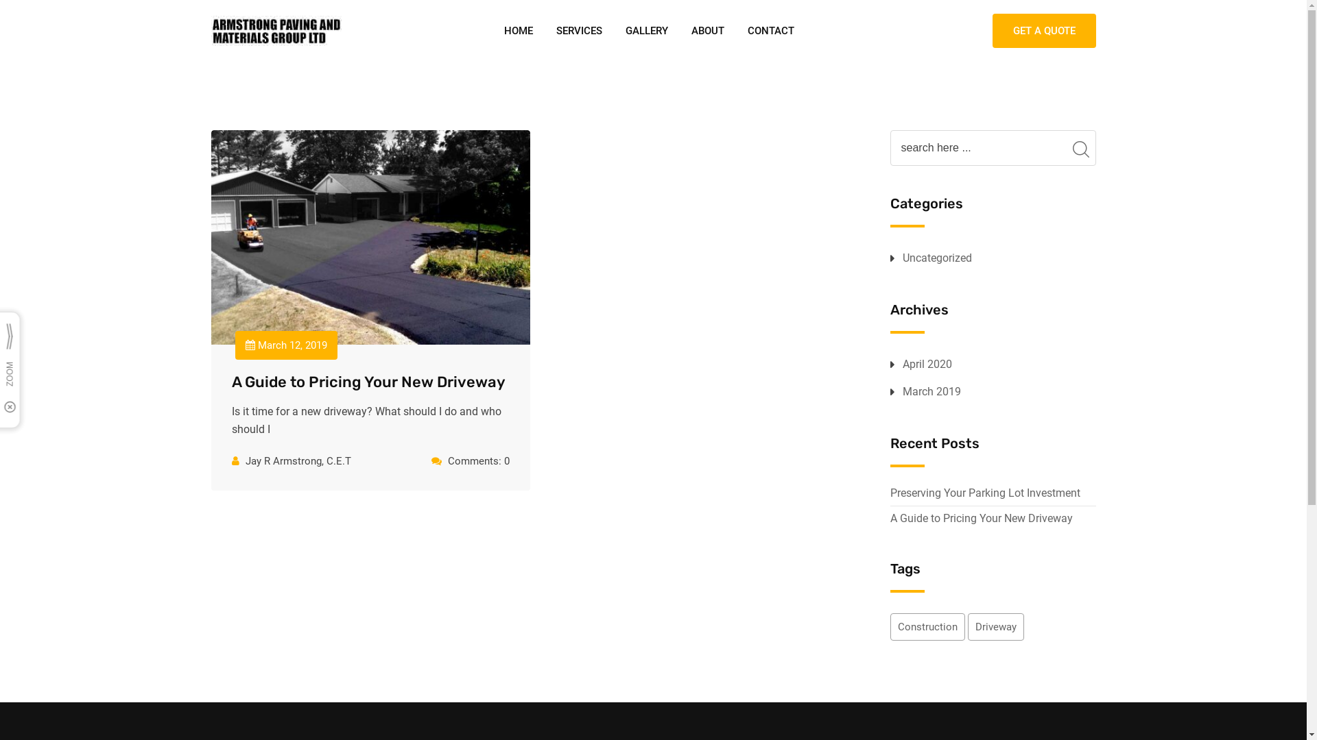 This screenshot has height=740, width=1317. Describe the element at coordinates (579, 31) in the screenshot. I see `SERVICES` at that location.